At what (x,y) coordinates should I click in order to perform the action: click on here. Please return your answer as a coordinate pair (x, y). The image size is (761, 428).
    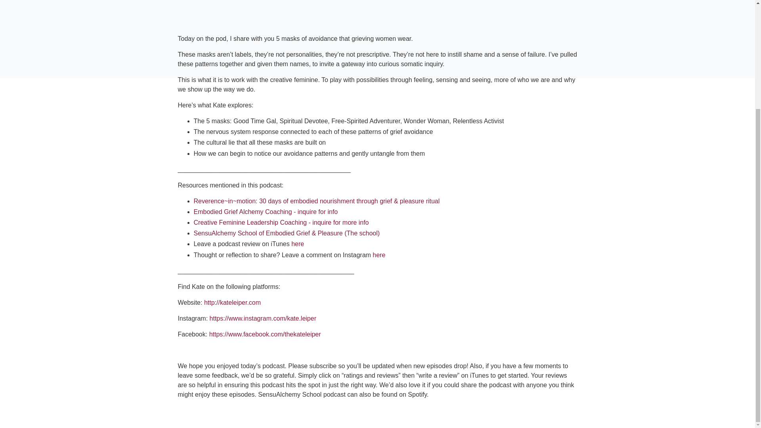
    Looking at the image, I should click on (297, 244).